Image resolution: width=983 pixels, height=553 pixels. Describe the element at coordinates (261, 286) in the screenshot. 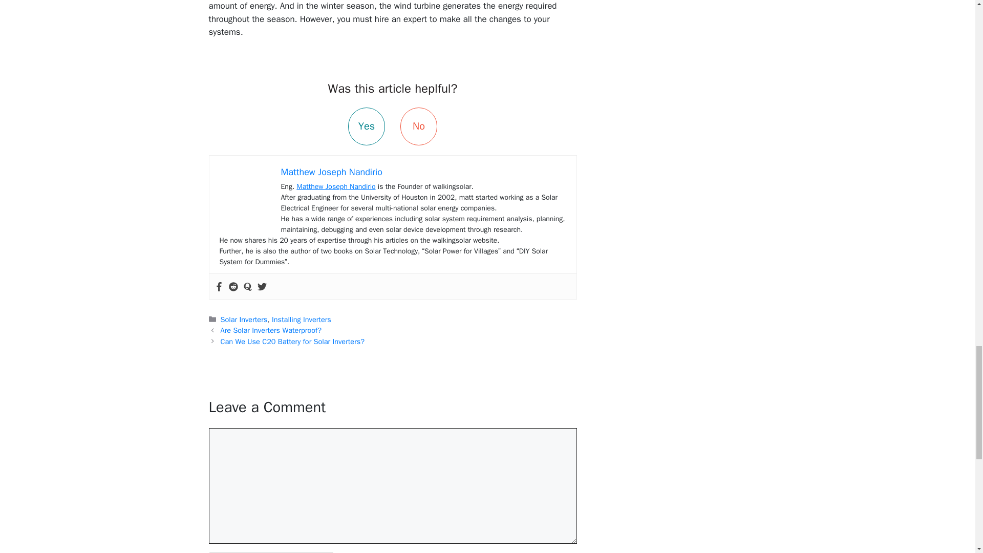

I see `Twitter` at that location.